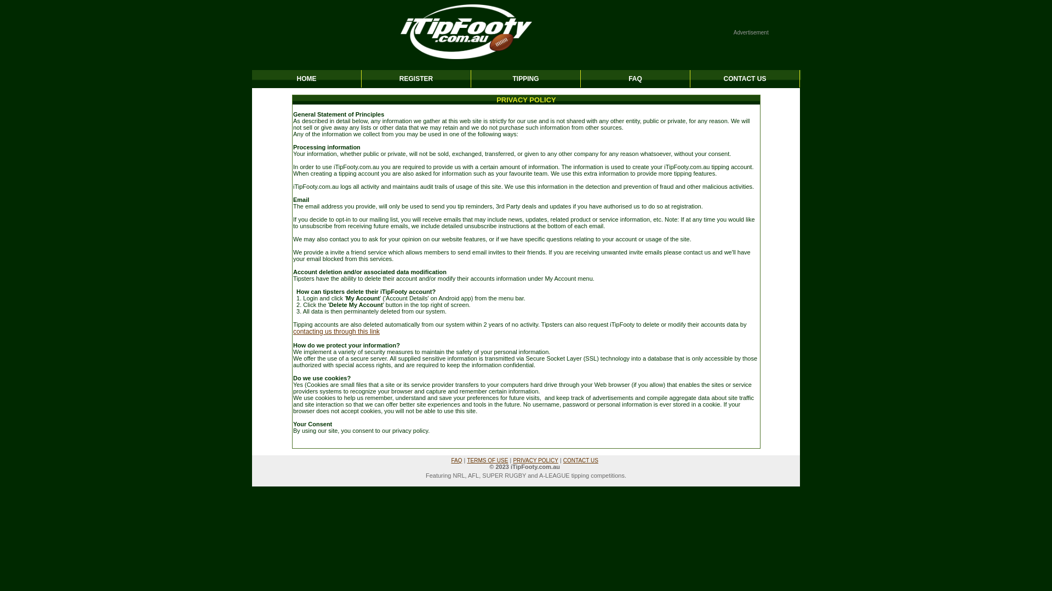 Image resolution: width=1052 pixels, height=591 pixels. I want to click on TERMS OF USE, so click(488, 461).